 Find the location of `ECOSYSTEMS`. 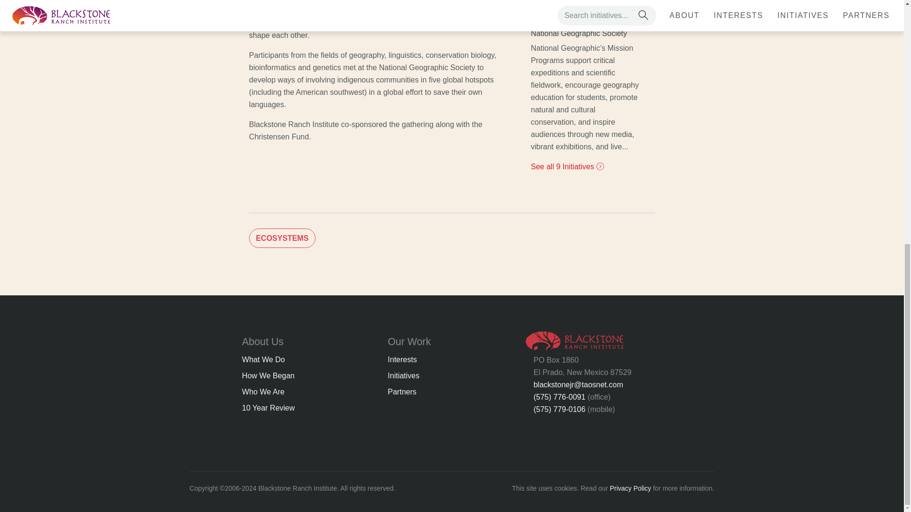

ECOSYSTEMS is located at coordinates (282, 238).